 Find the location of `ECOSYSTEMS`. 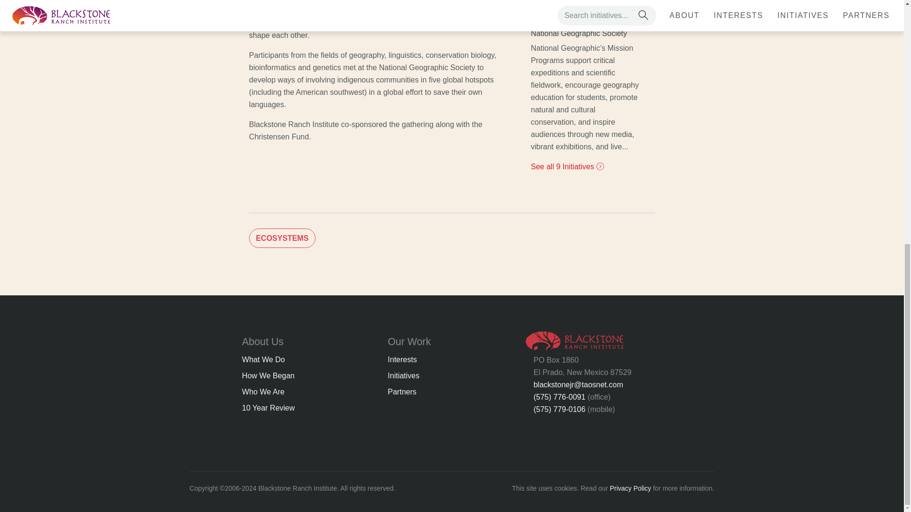

ECOSYSTEMS is located at coordinates (282, 238).